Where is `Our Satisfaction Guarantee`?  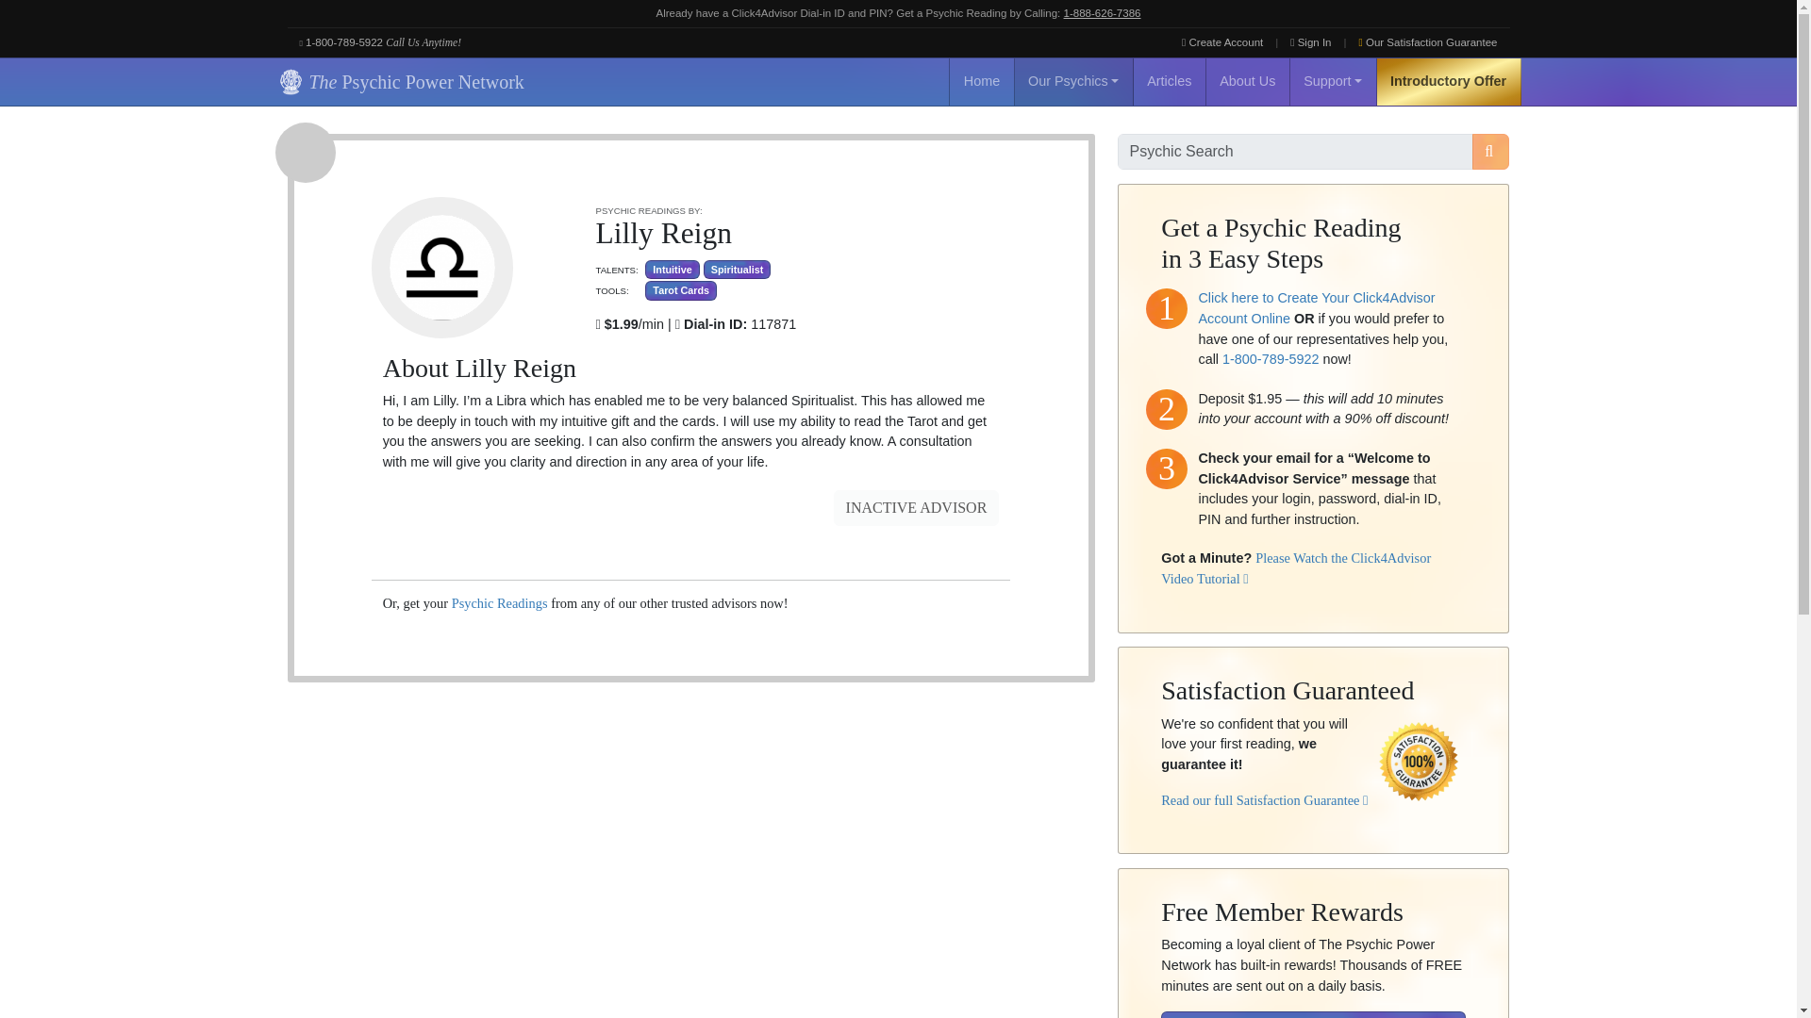
Our Satisfaction Guarantee is located at coordinates (1428, 42).